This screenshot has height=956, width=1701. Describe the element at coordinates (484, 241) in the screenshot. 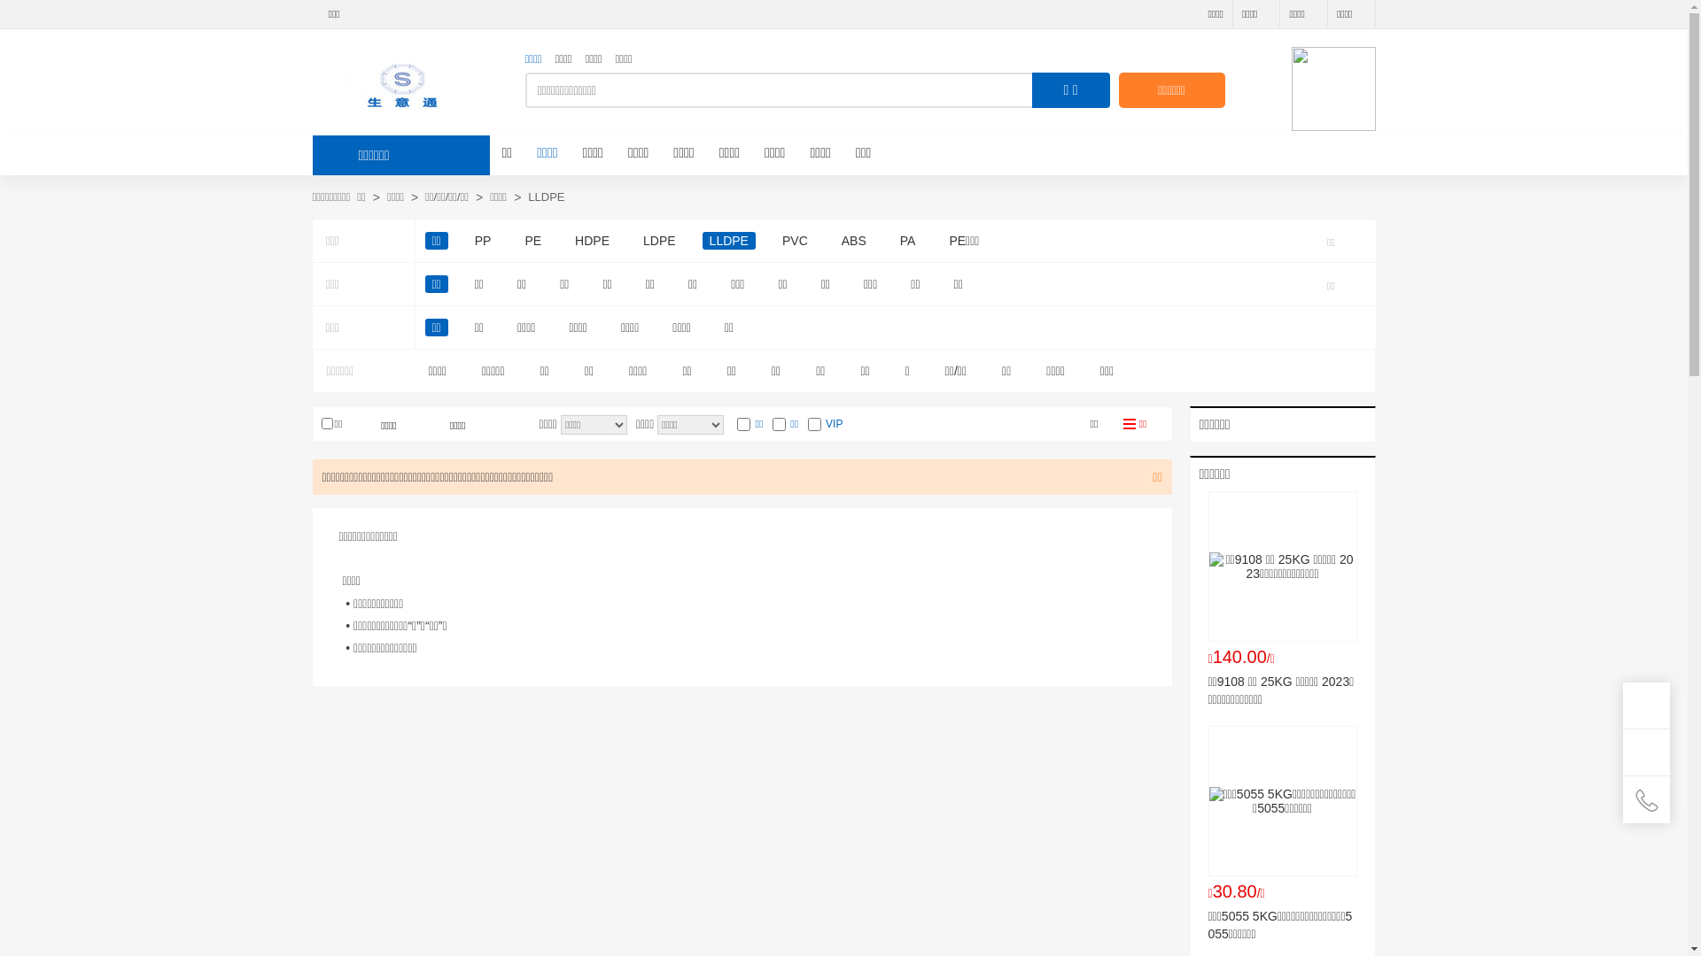

I see `PP` at that location.